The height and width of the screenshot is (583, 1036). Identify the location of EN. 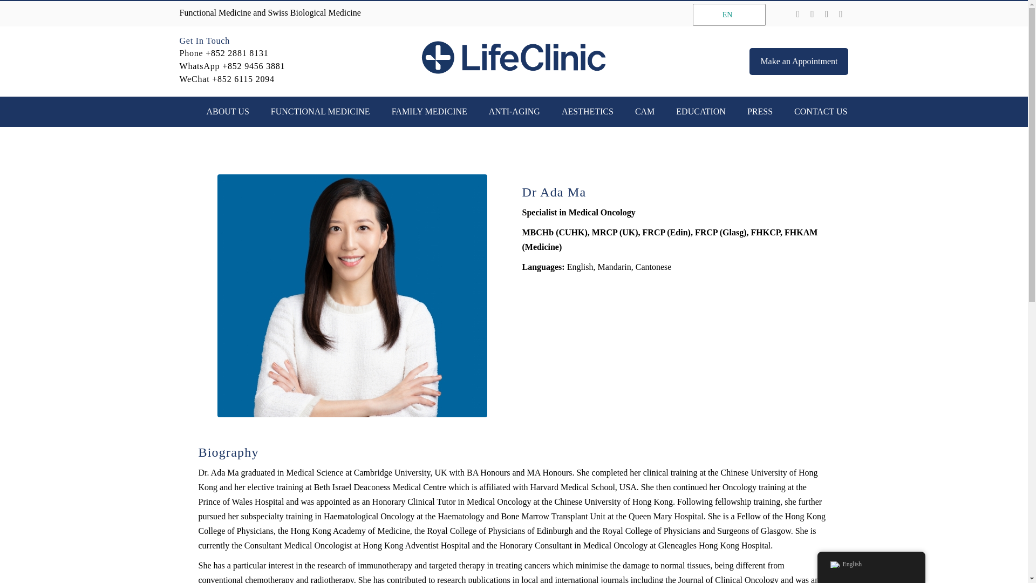
(727, 15).